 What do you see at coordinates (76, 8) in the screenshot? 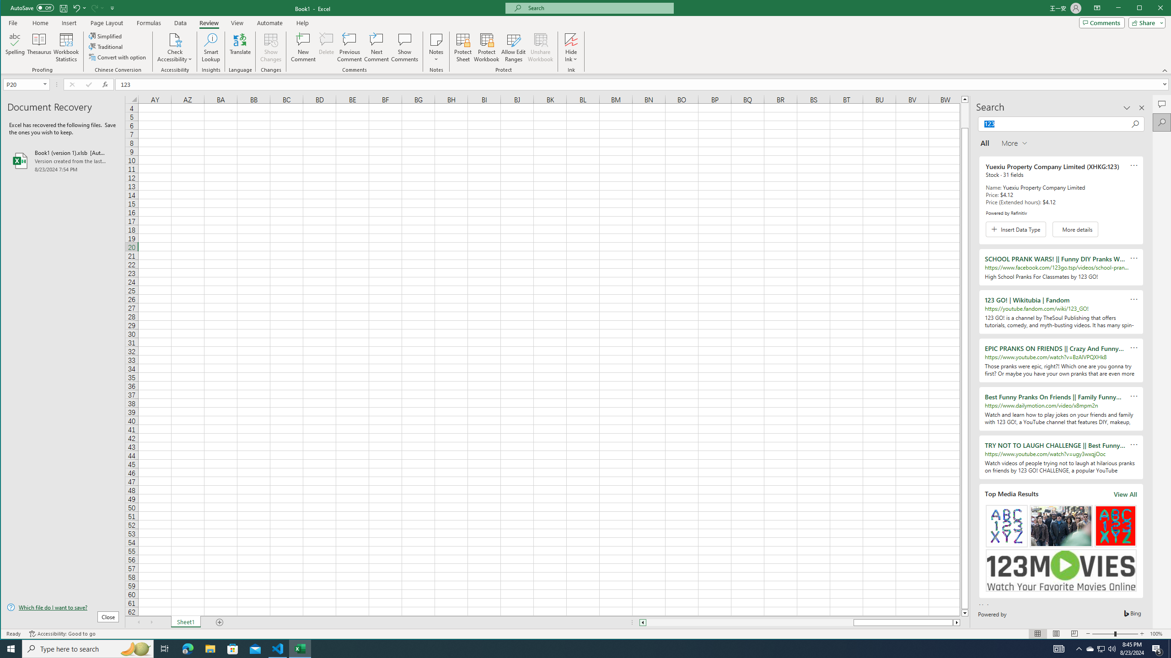
I see `Undo` at bounding box center [76, 8].